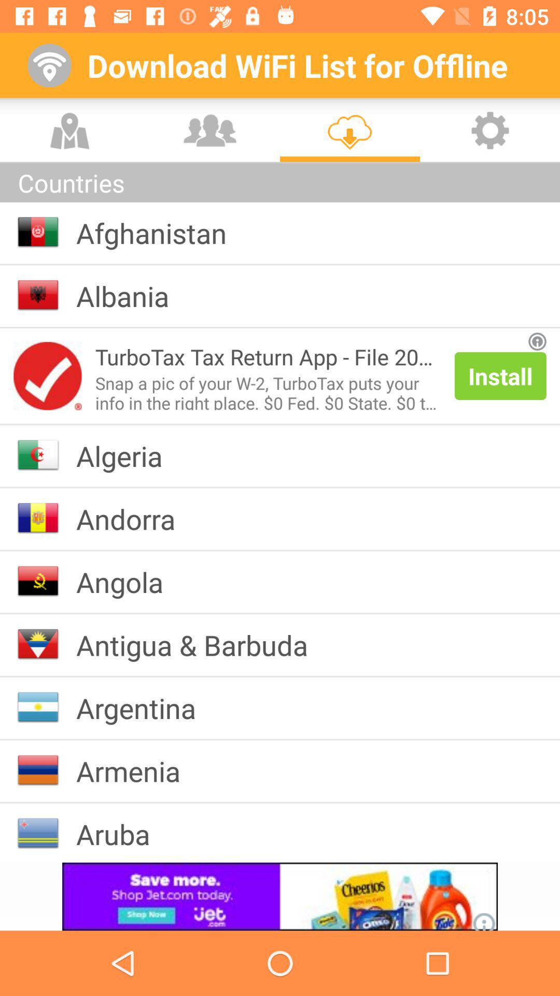 This screenshot has width=560, height=996. I want to click on tap app above armenia, so click(144, 708).